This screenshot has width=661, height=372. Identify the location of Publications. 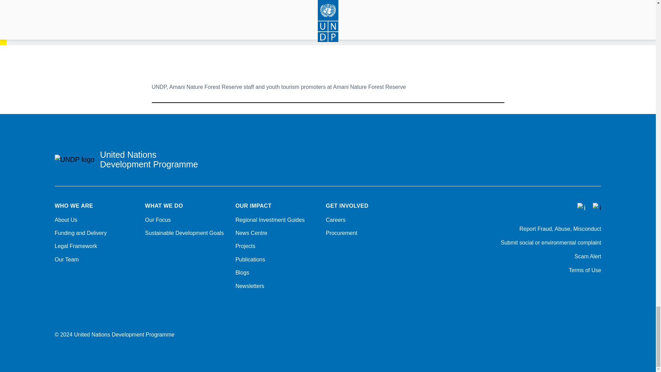
(276, 260).